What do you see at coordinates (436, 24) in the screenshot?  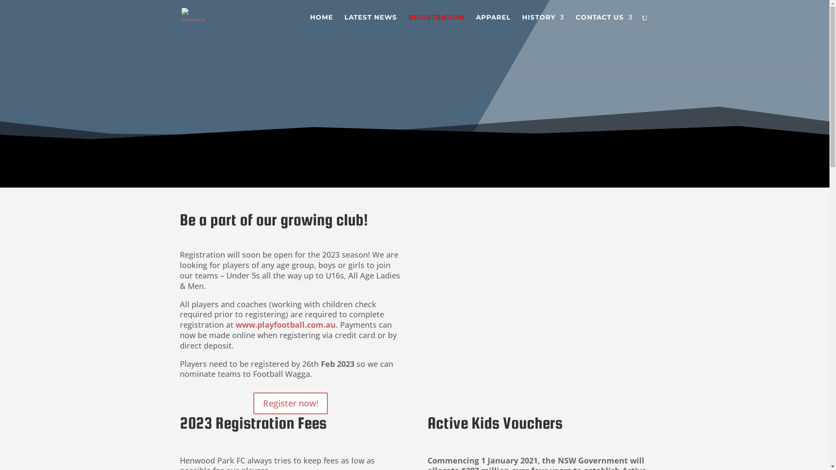 I see `REGISTRATION` at bounding box center [436, 24].